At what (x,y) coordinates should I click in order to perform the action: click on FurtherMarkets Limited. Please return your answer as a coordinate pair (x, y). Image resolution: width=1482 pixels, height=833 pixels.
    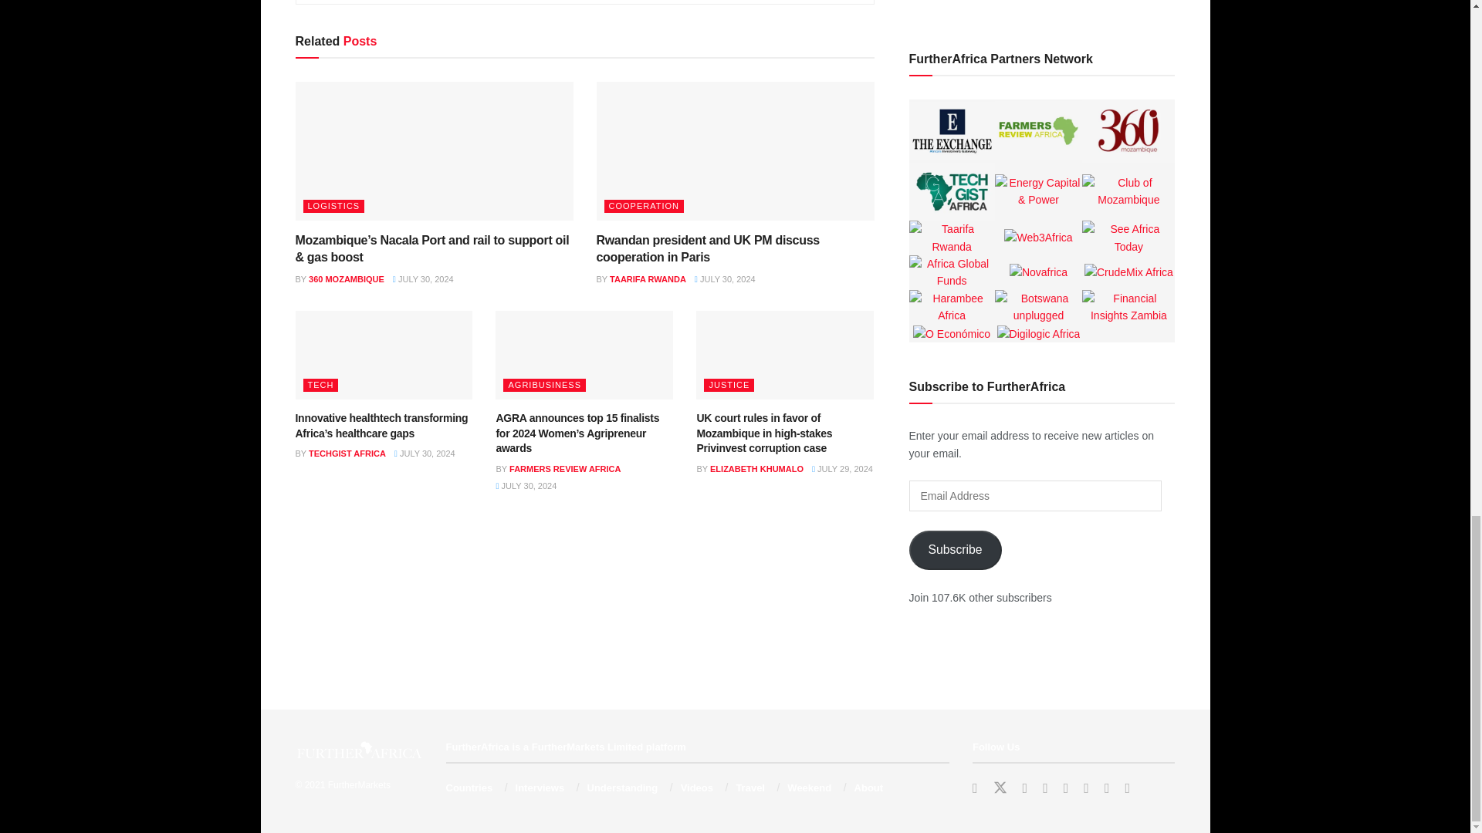
    Looking at the image, I should click on (359, 784).